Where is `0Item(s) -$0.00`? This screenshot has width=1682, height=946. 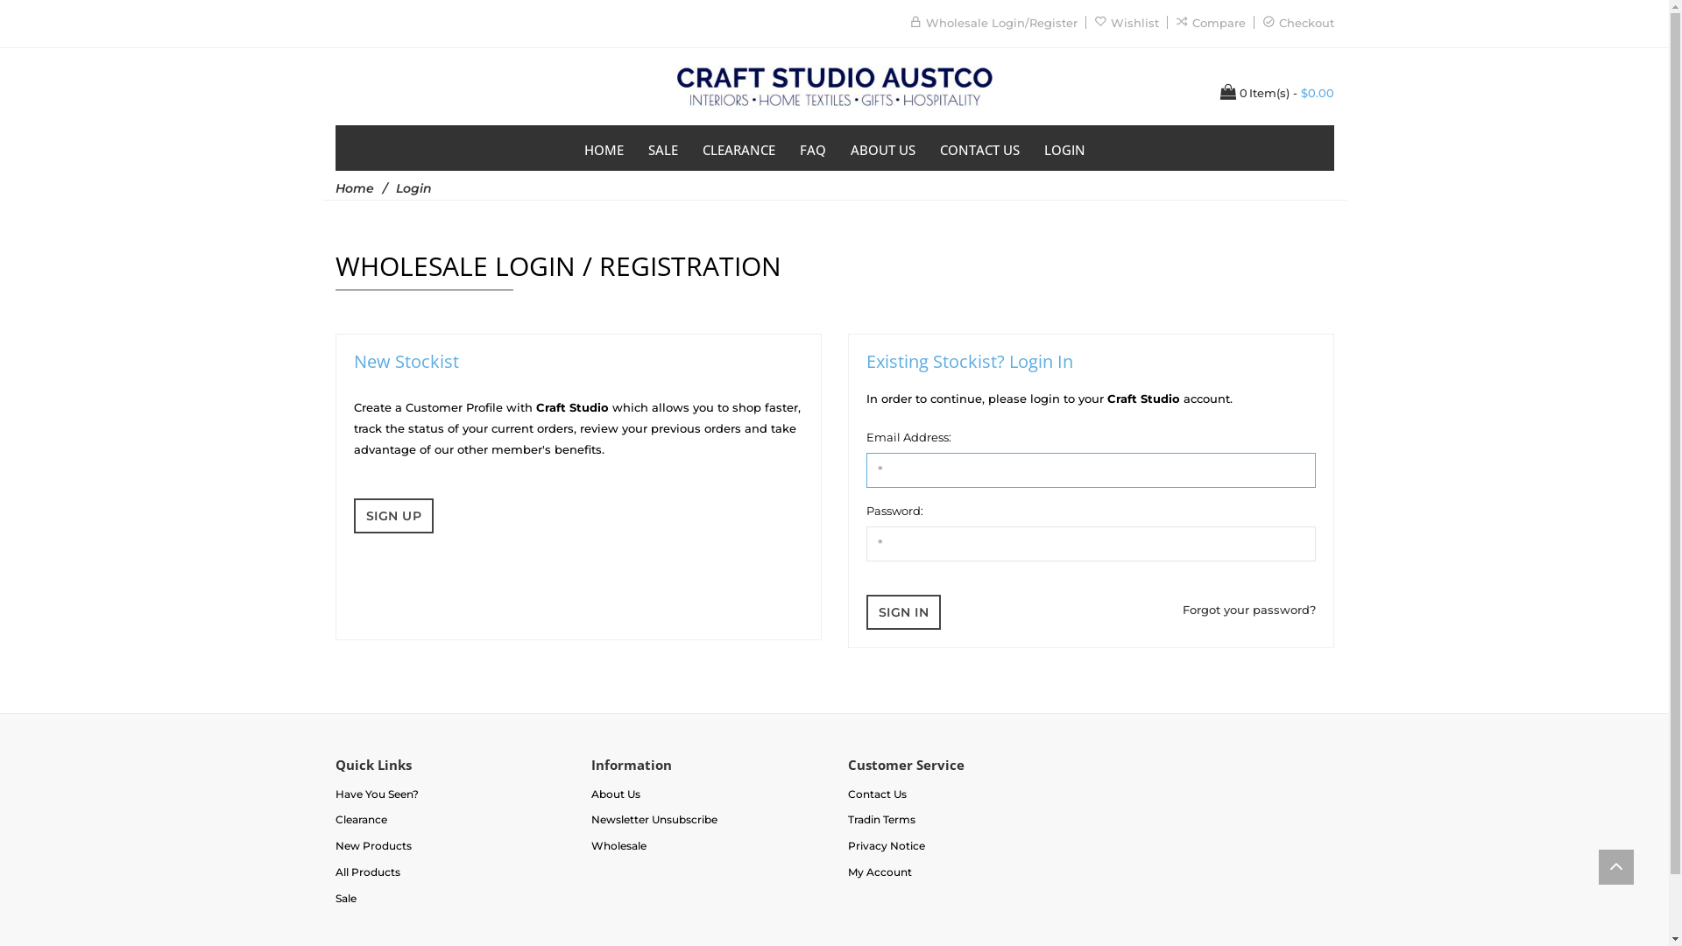
0Item(s) -$0.00 is located at coordinates (1276, 93).